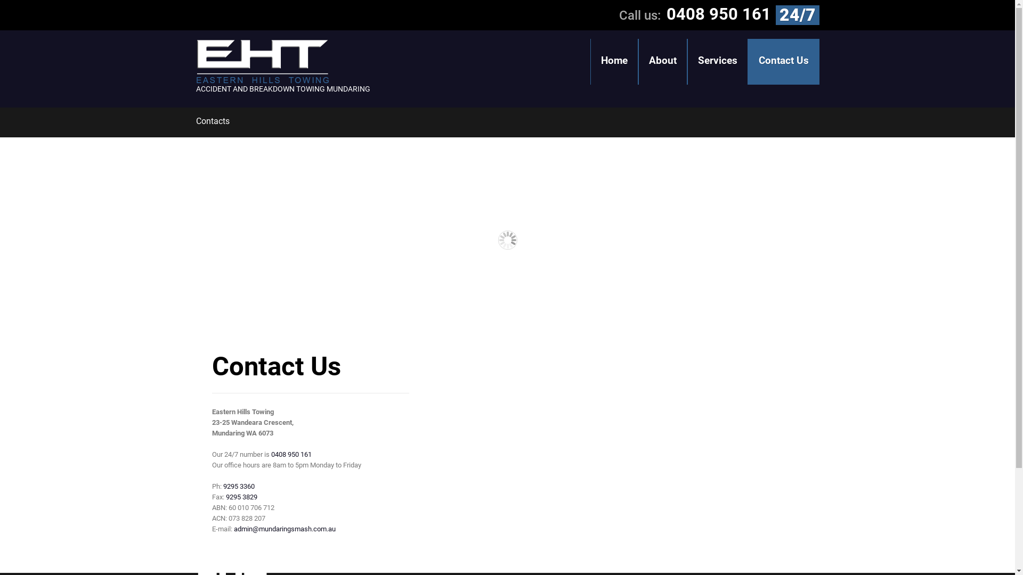 The height and width of the screenshot is (575, 1023). Describe the element at coordinates (291, 455) in the screenshot. I see `0408 950 161` at that location.